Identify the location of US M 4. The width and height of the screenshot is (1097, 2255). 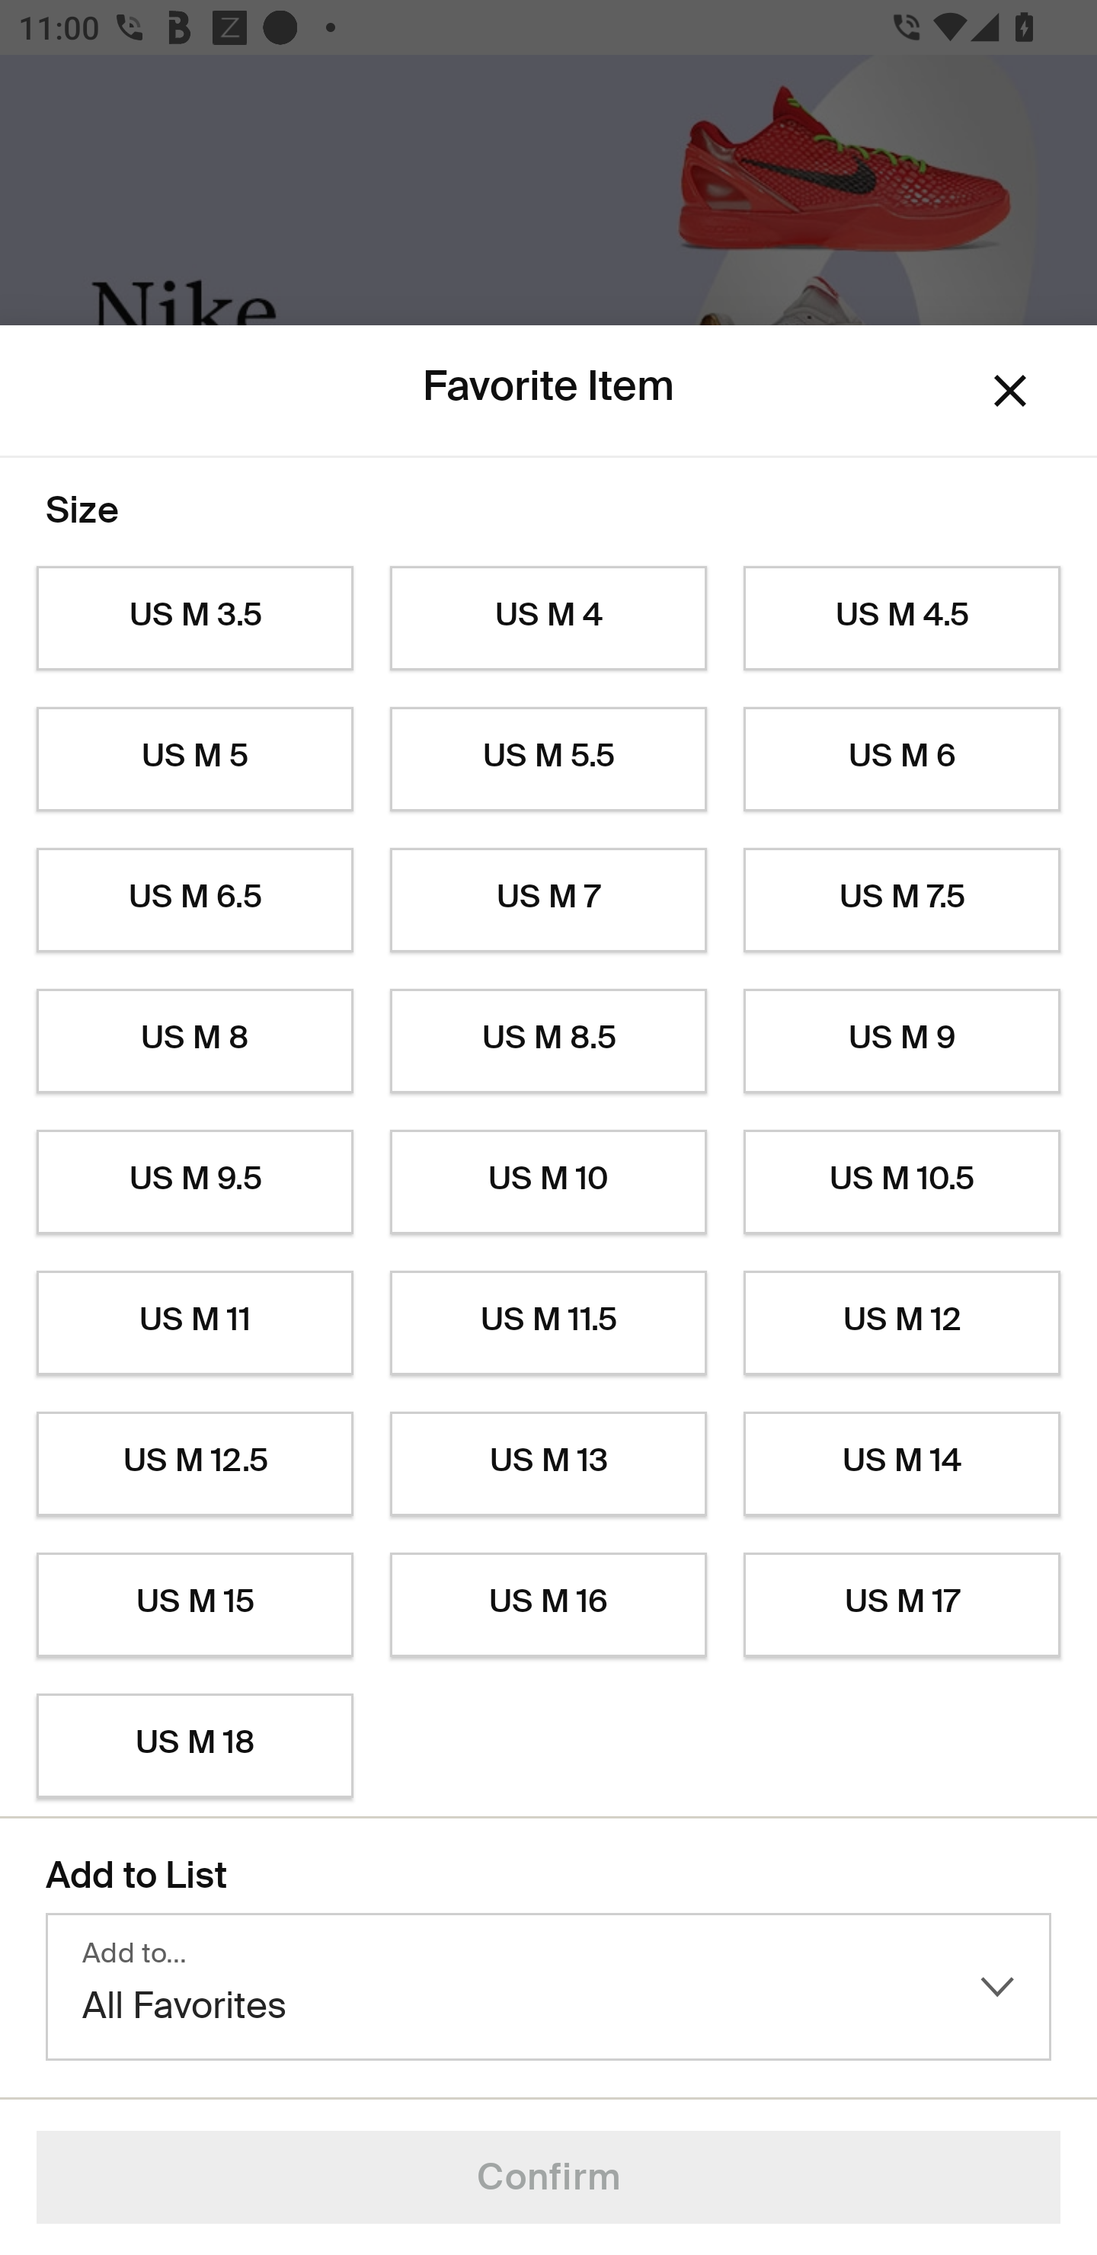
(548, 619).